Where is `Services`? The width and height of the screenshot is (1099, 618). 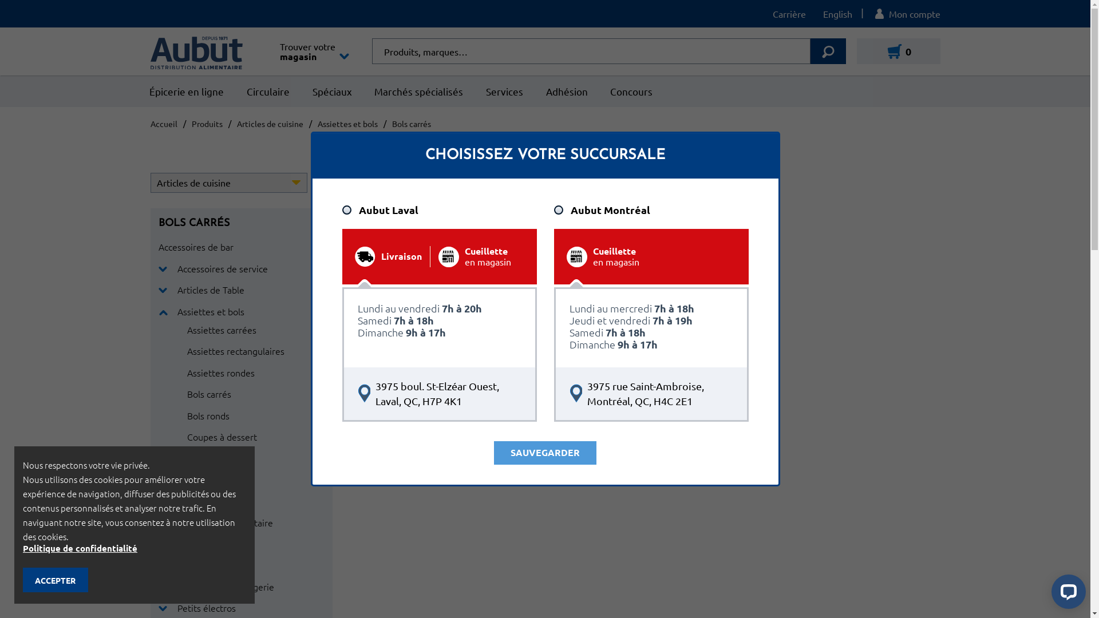
Services is located at coordinates (505, 91).